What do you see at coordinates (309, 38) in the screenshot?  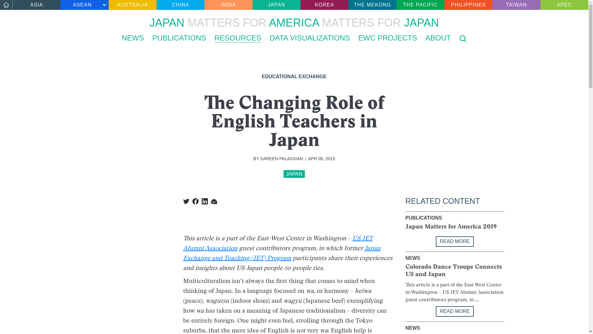 I see `DATA VISUALIZATIONS` at bounding box center [309, 38].